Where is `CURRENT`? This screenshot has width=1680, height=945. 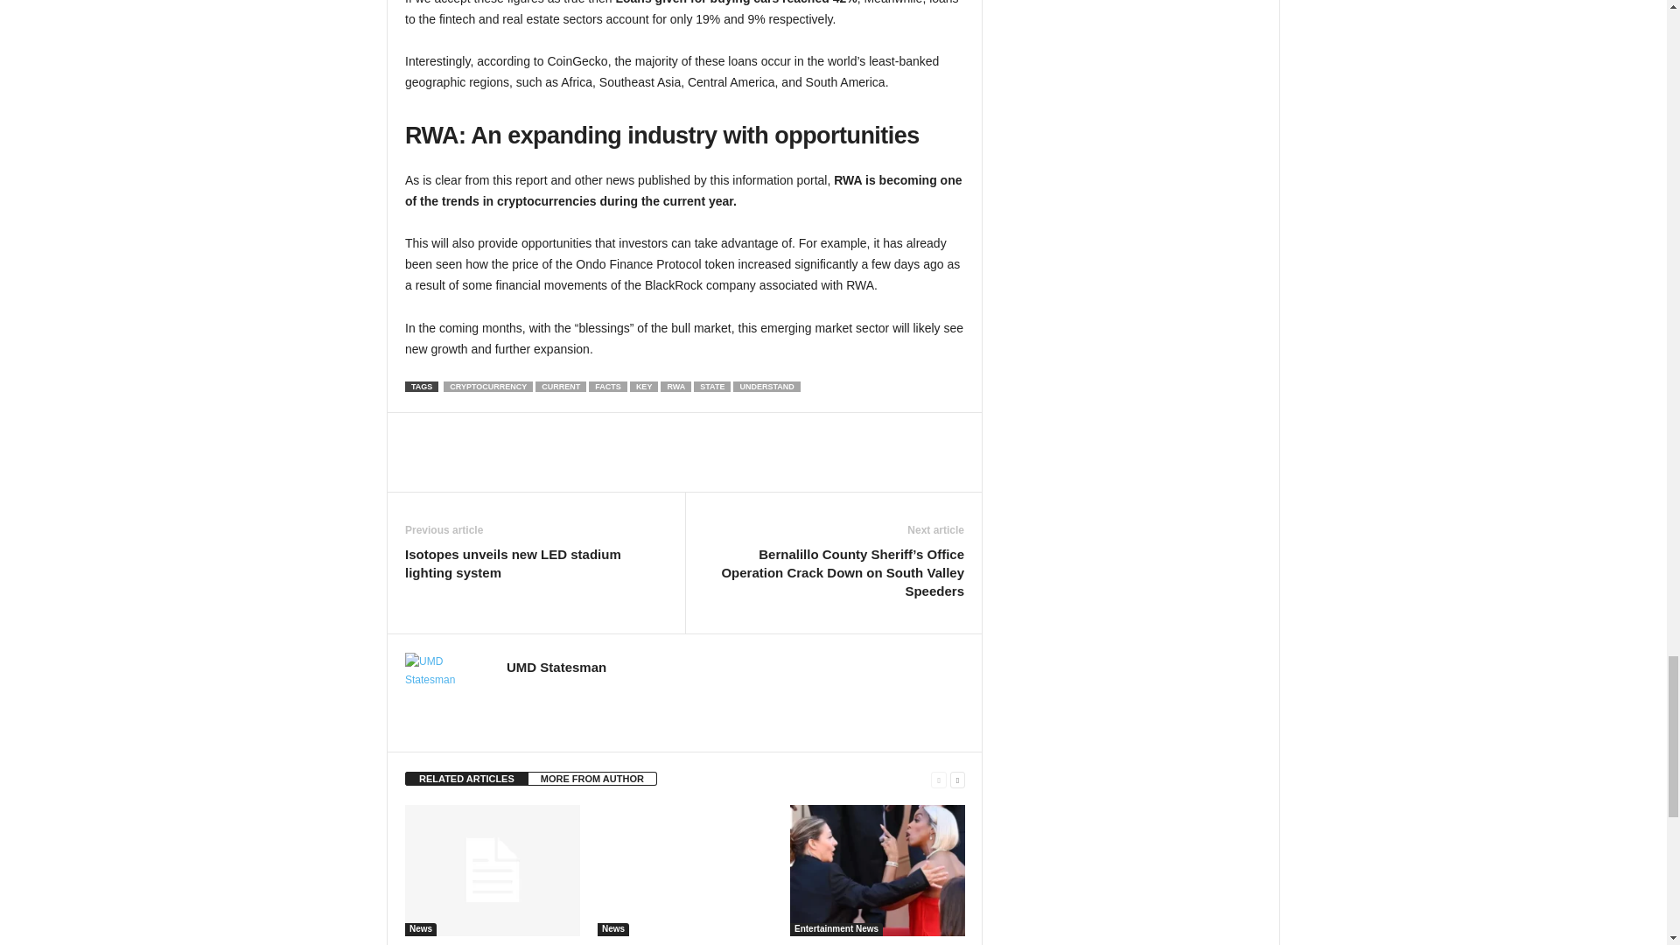
CURRENT is located at coordinates (561, 387).